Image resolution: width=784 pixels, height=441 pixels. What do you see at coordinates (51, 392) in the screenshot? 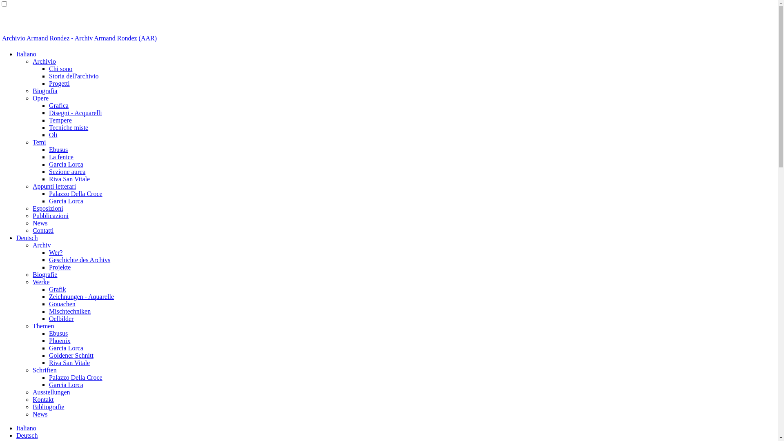
I see `Ausstellungen` at bounding box center [51, 392].